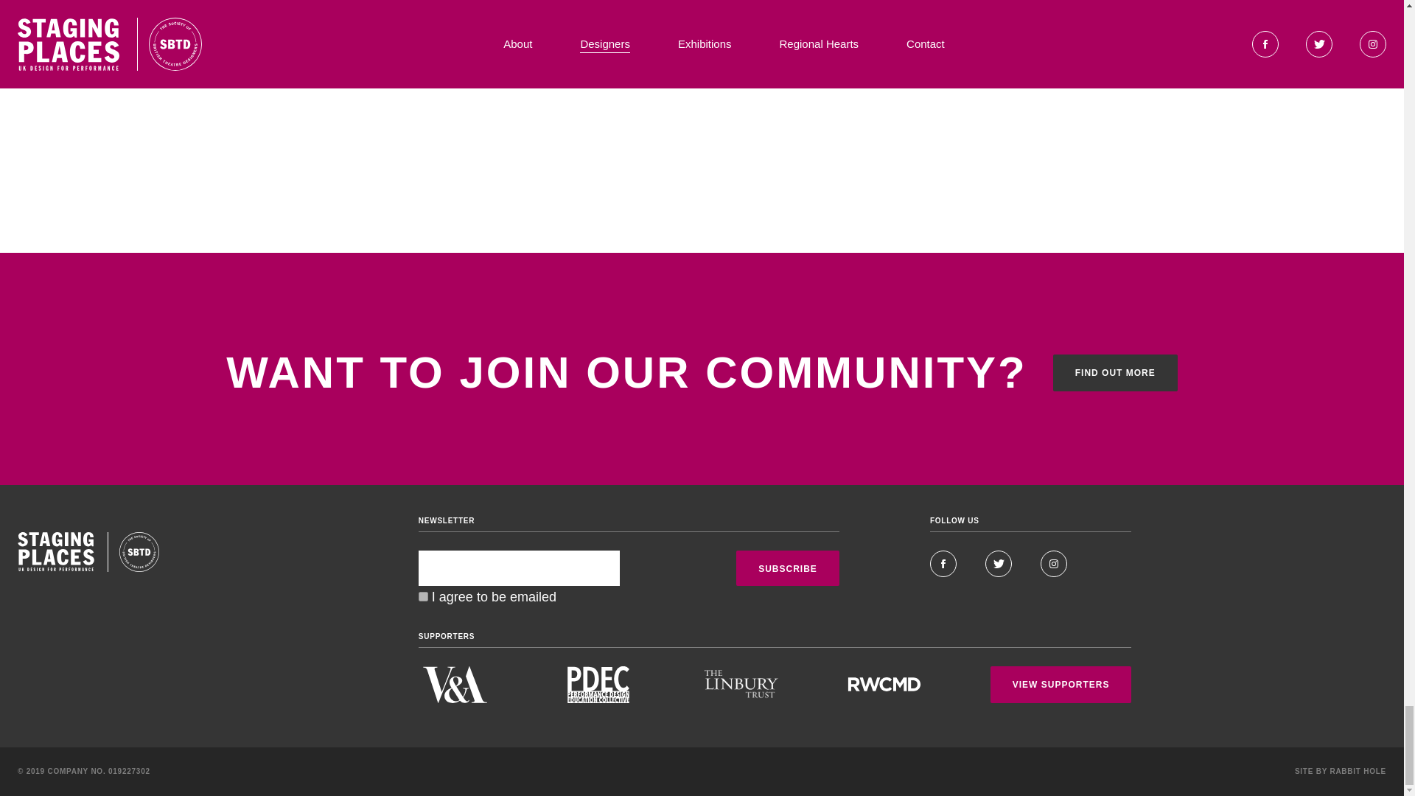 The width and height of the screenshot is (1415, 796). Describe the element at coordinates (423, 597) in the screenshot. I see `1` at that location.